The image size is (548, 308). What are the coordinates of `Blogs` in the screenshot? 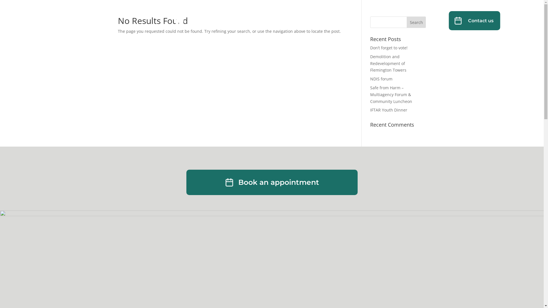 It's located at (342, 21).